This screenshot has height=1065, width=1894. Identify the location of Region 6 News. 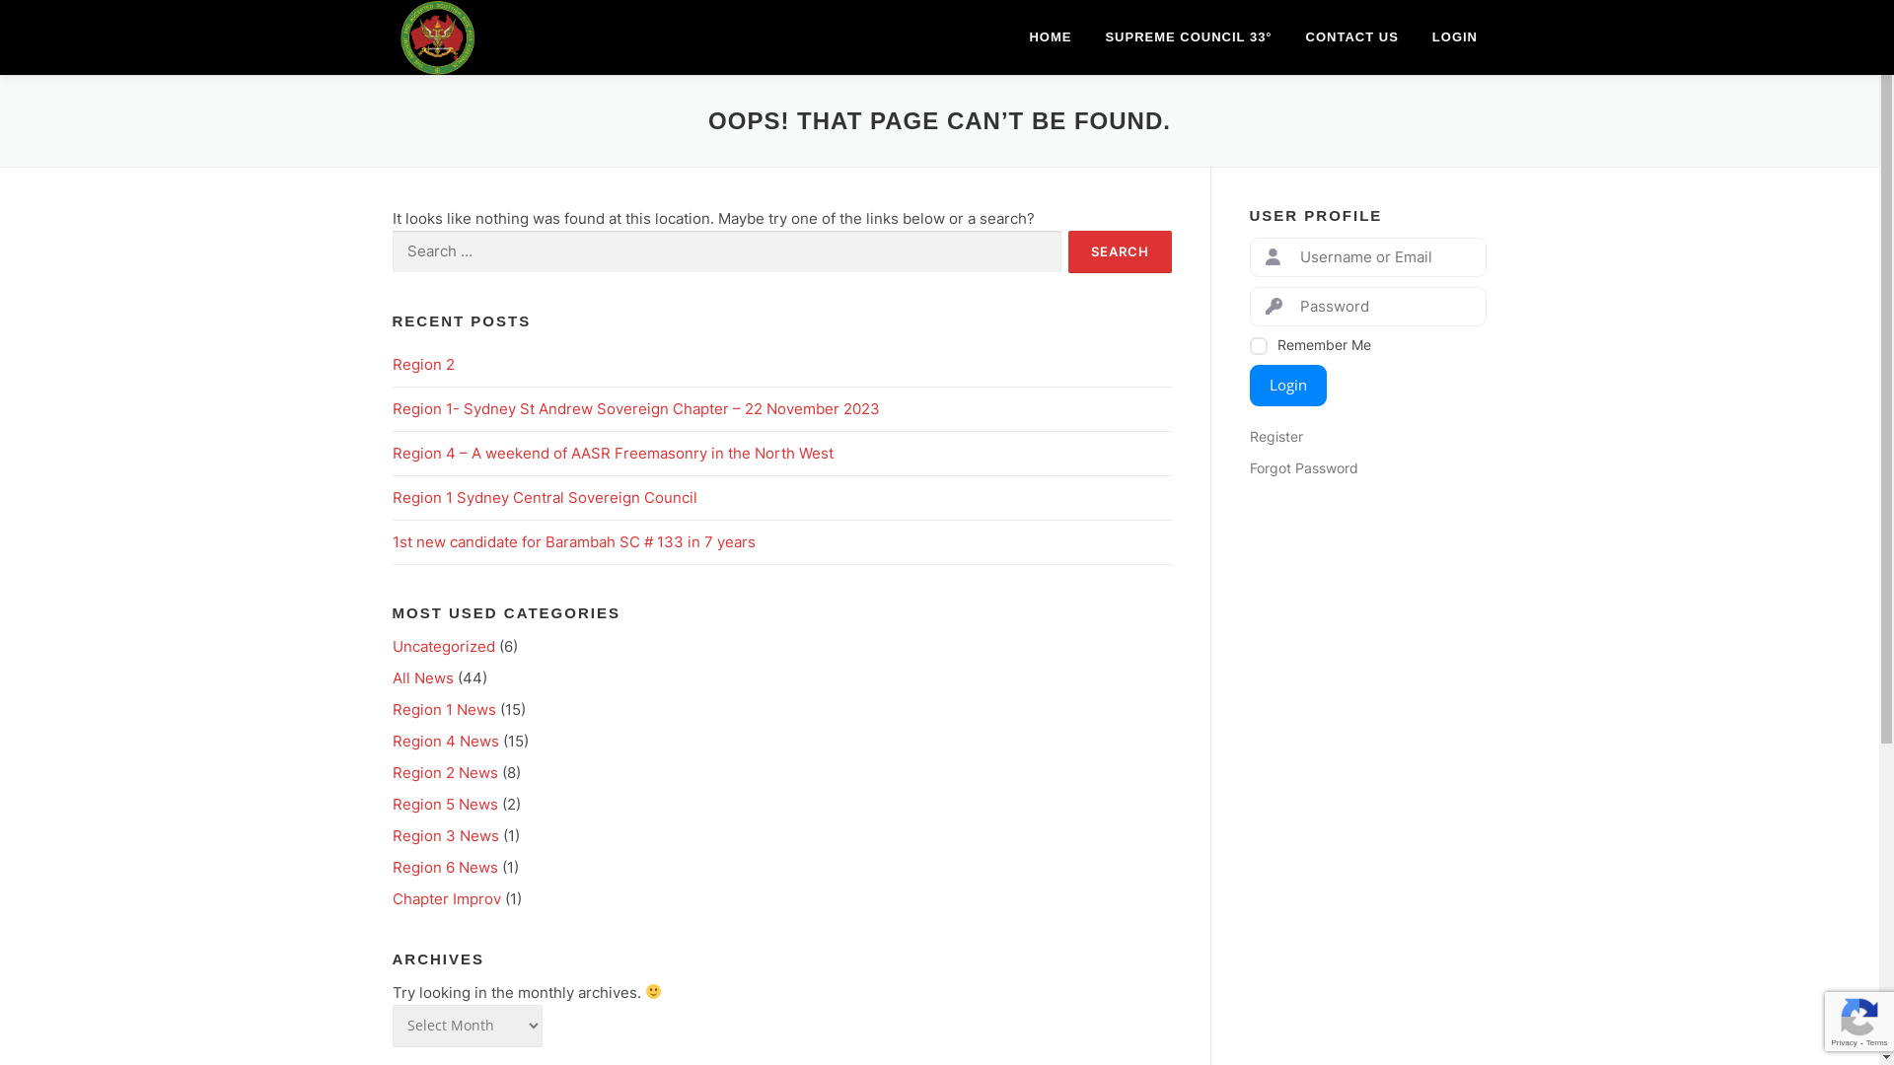
(445, 868).